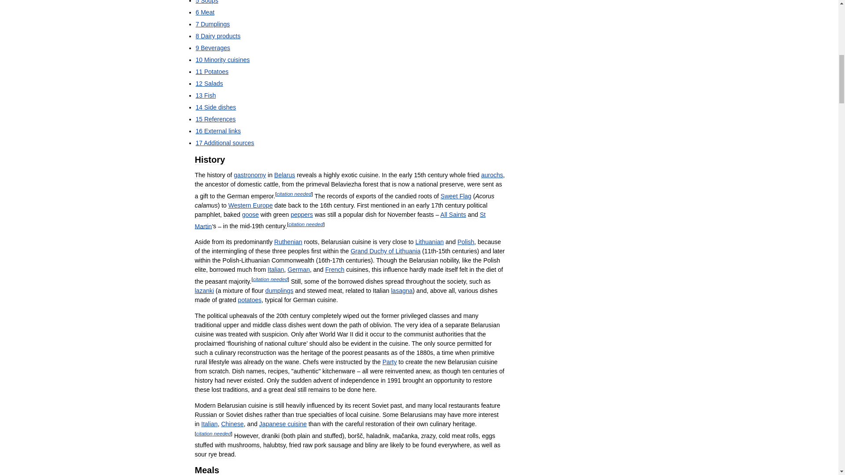 Image resolution: width=845 pixels, height=475 pixels. Describe the element at coordinates (217, 36) in the screenshot. I see `8 Dairy products` at that location.